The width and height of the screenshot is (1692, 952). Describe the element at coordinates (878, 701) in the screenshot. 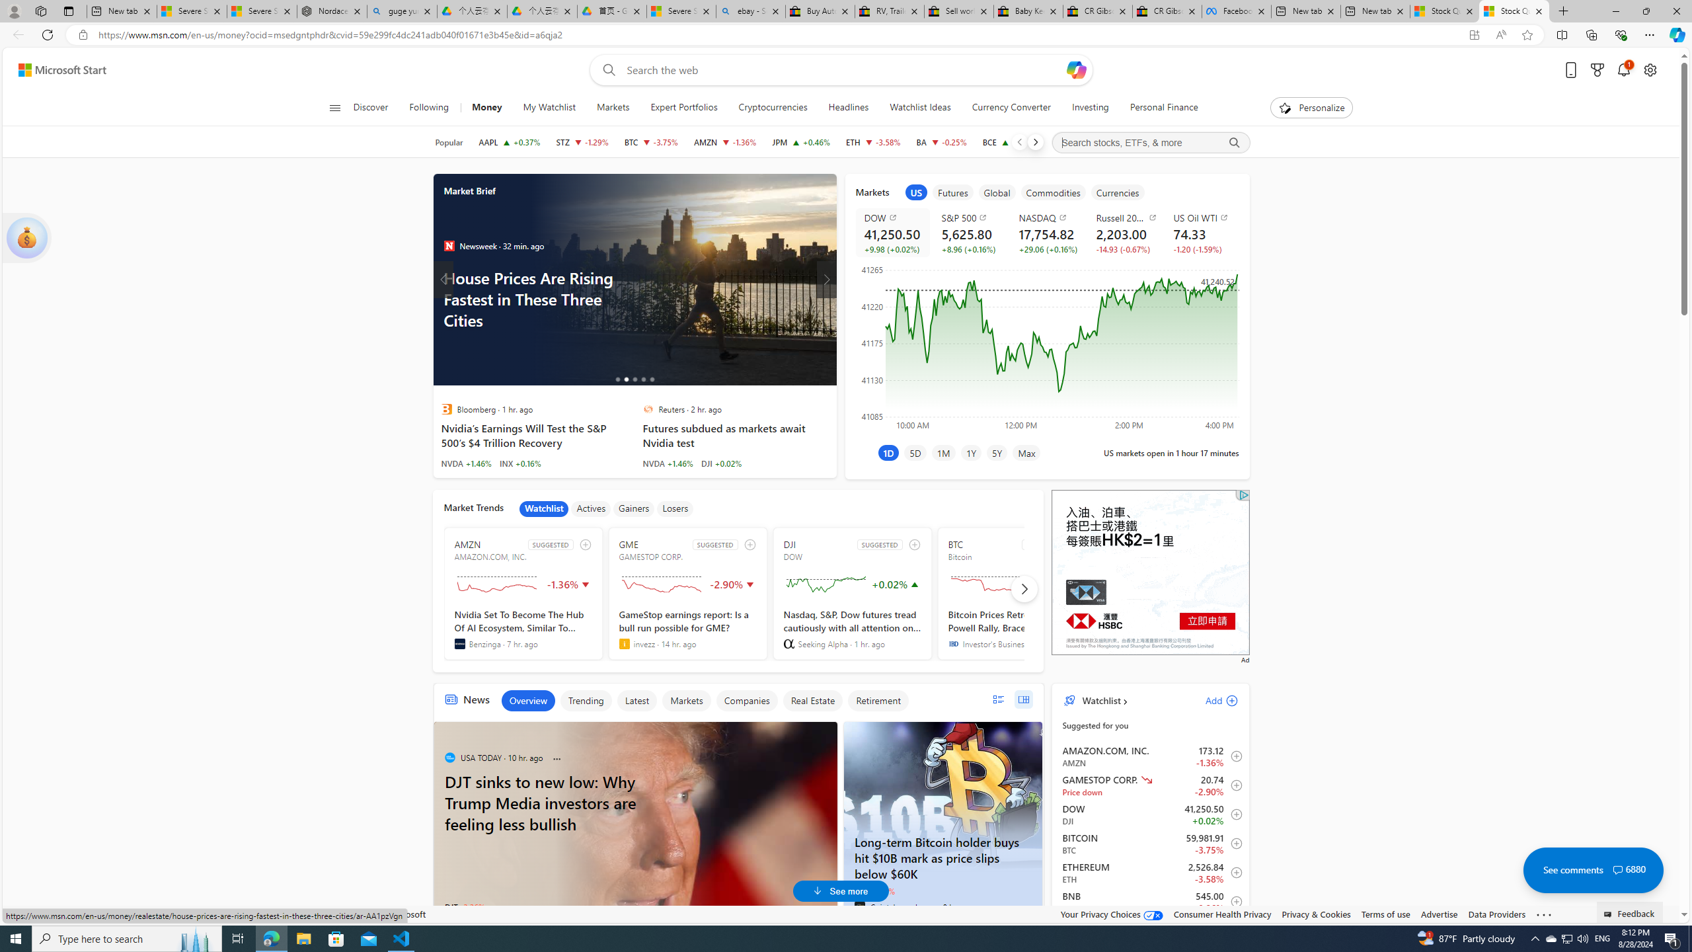

I see `Retirement` at that location.